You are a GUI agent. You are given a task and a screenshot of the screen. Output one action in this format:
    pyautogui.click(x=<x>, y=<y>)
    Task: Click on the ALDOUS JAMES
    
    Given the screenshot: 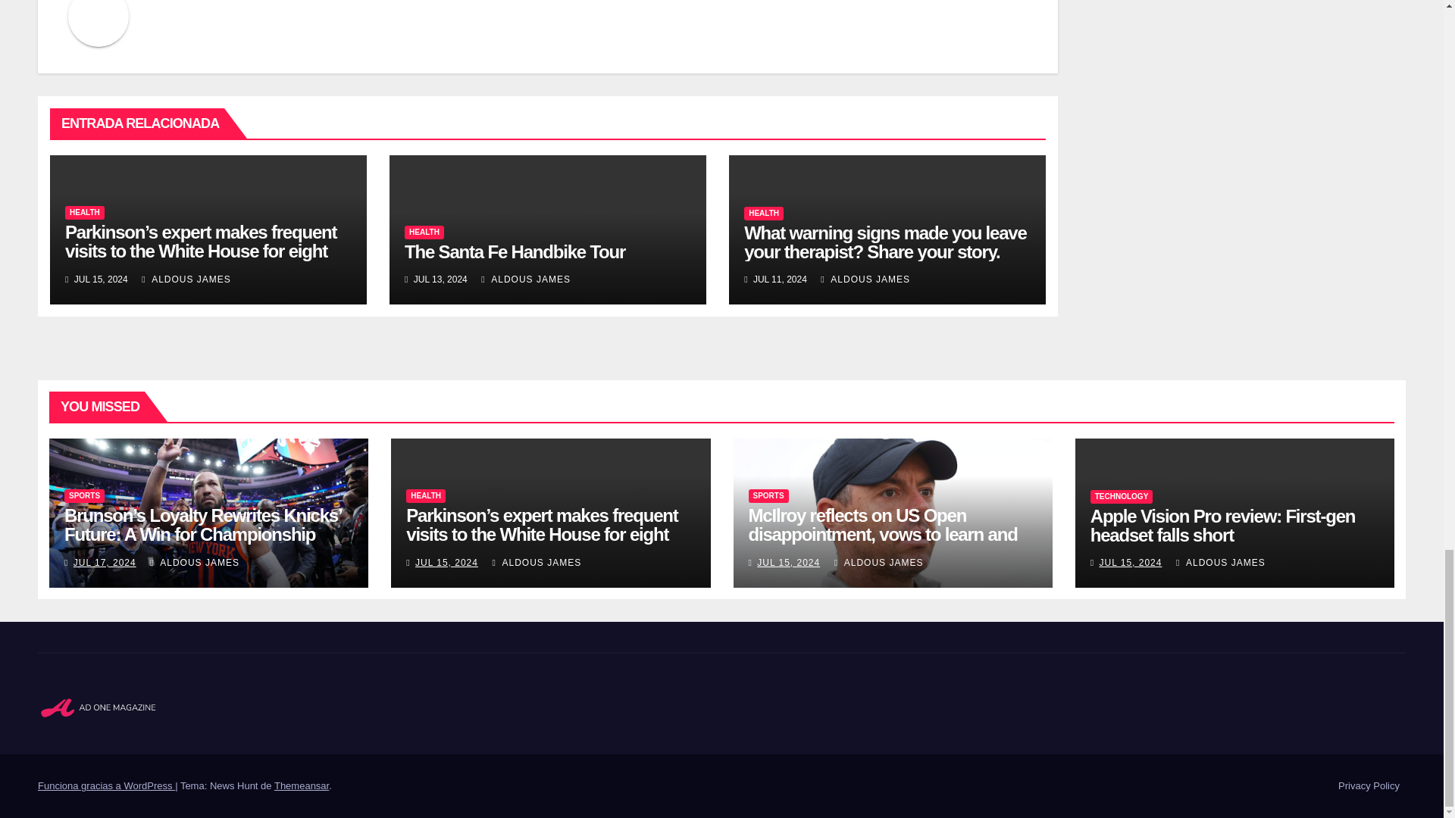 What is the action you would take?
    pyautogui.click(x=526, y=279)
    